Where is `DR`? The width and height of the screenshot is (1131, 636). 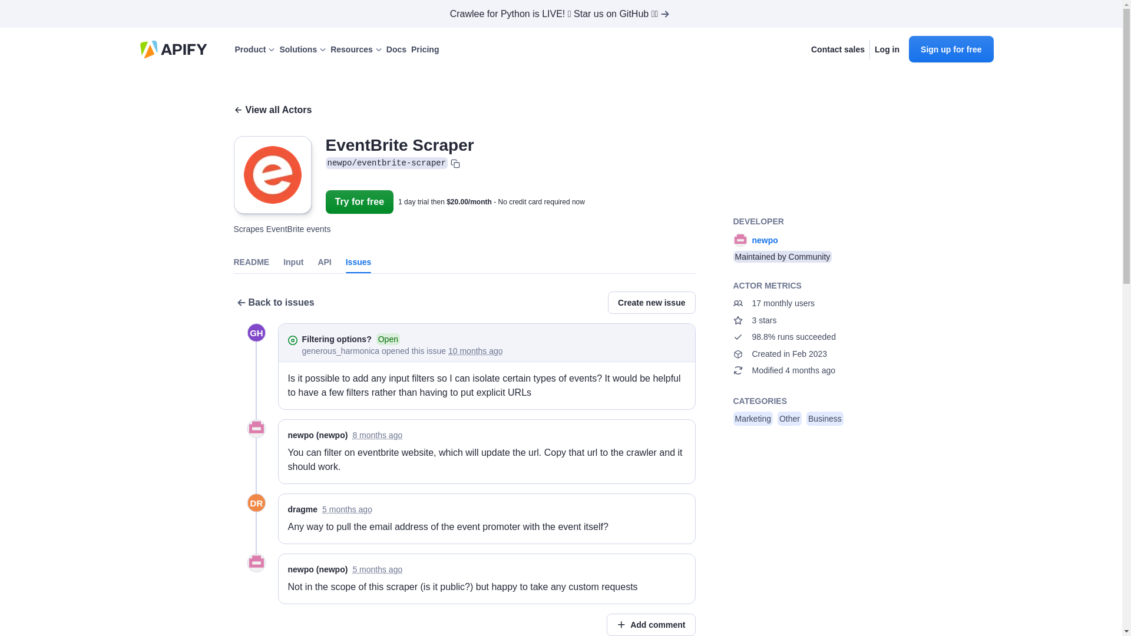
DR is located at coordinates (256, 503).